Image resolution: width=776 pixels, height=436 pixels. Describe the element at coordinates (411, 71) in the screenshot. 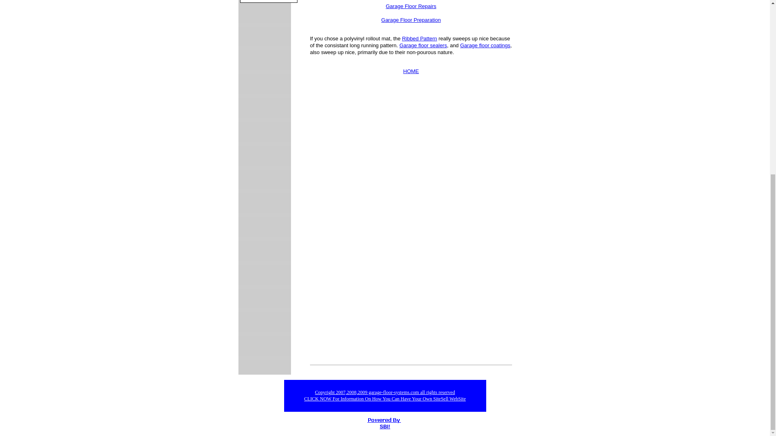

I see `HOME` at that location.